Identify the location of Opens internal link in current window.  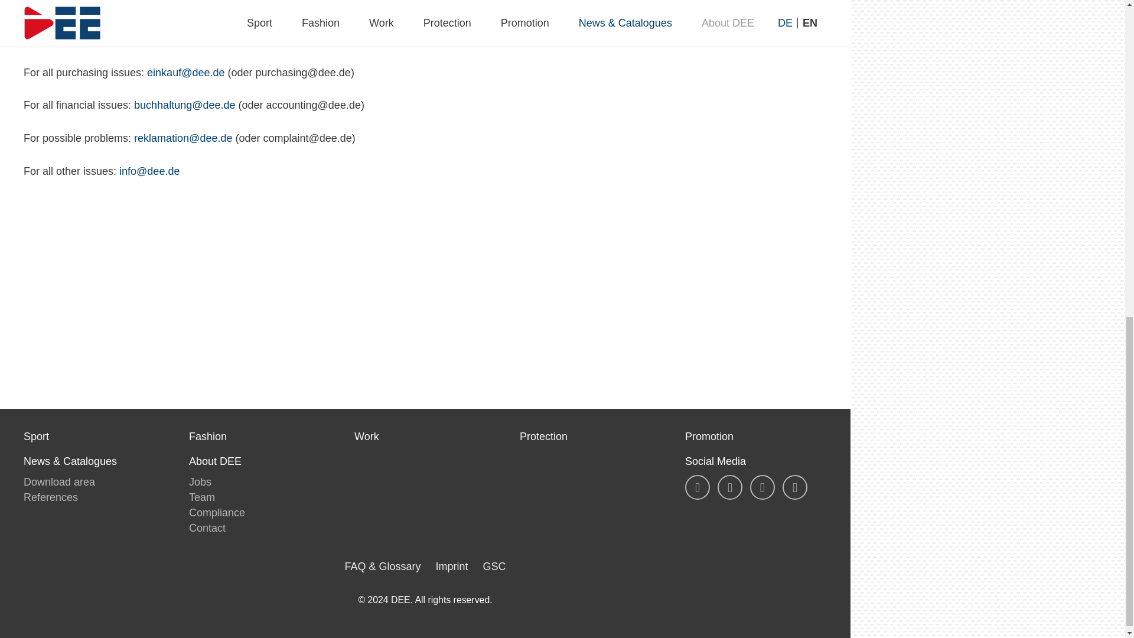
(454, 24).